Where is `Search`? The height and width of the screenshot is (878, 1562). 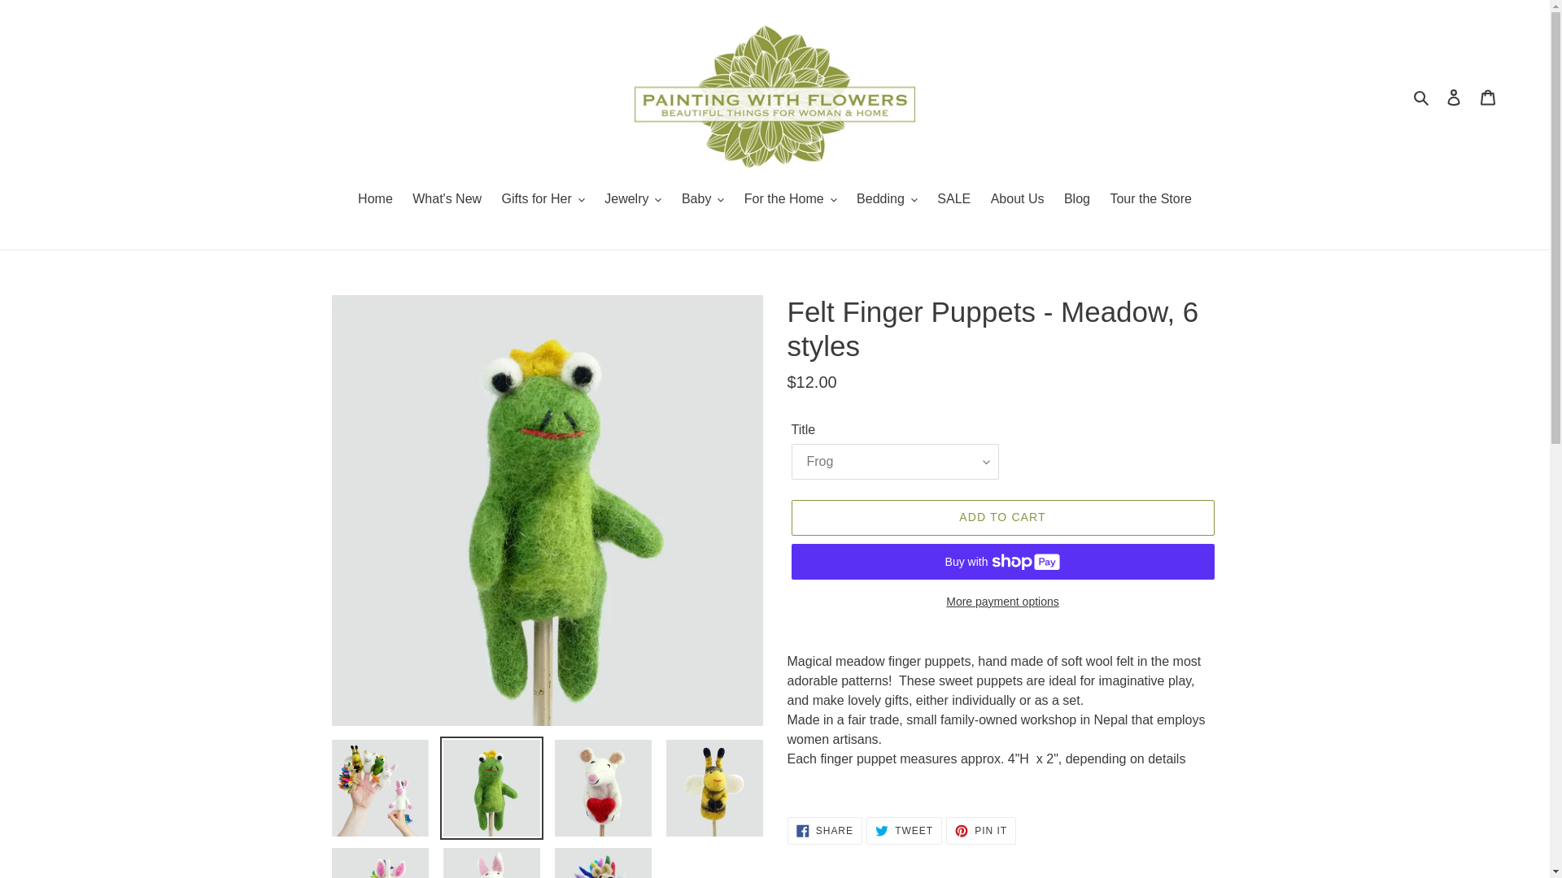 Search is located at coordinates (1422, 96).